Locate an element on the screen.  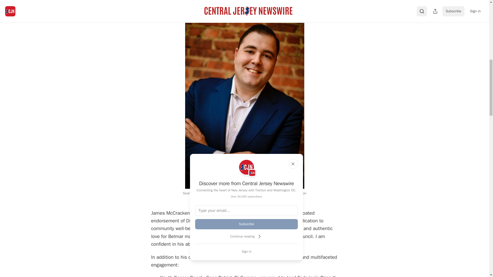
Sign in is located at coordinates (246, 251).